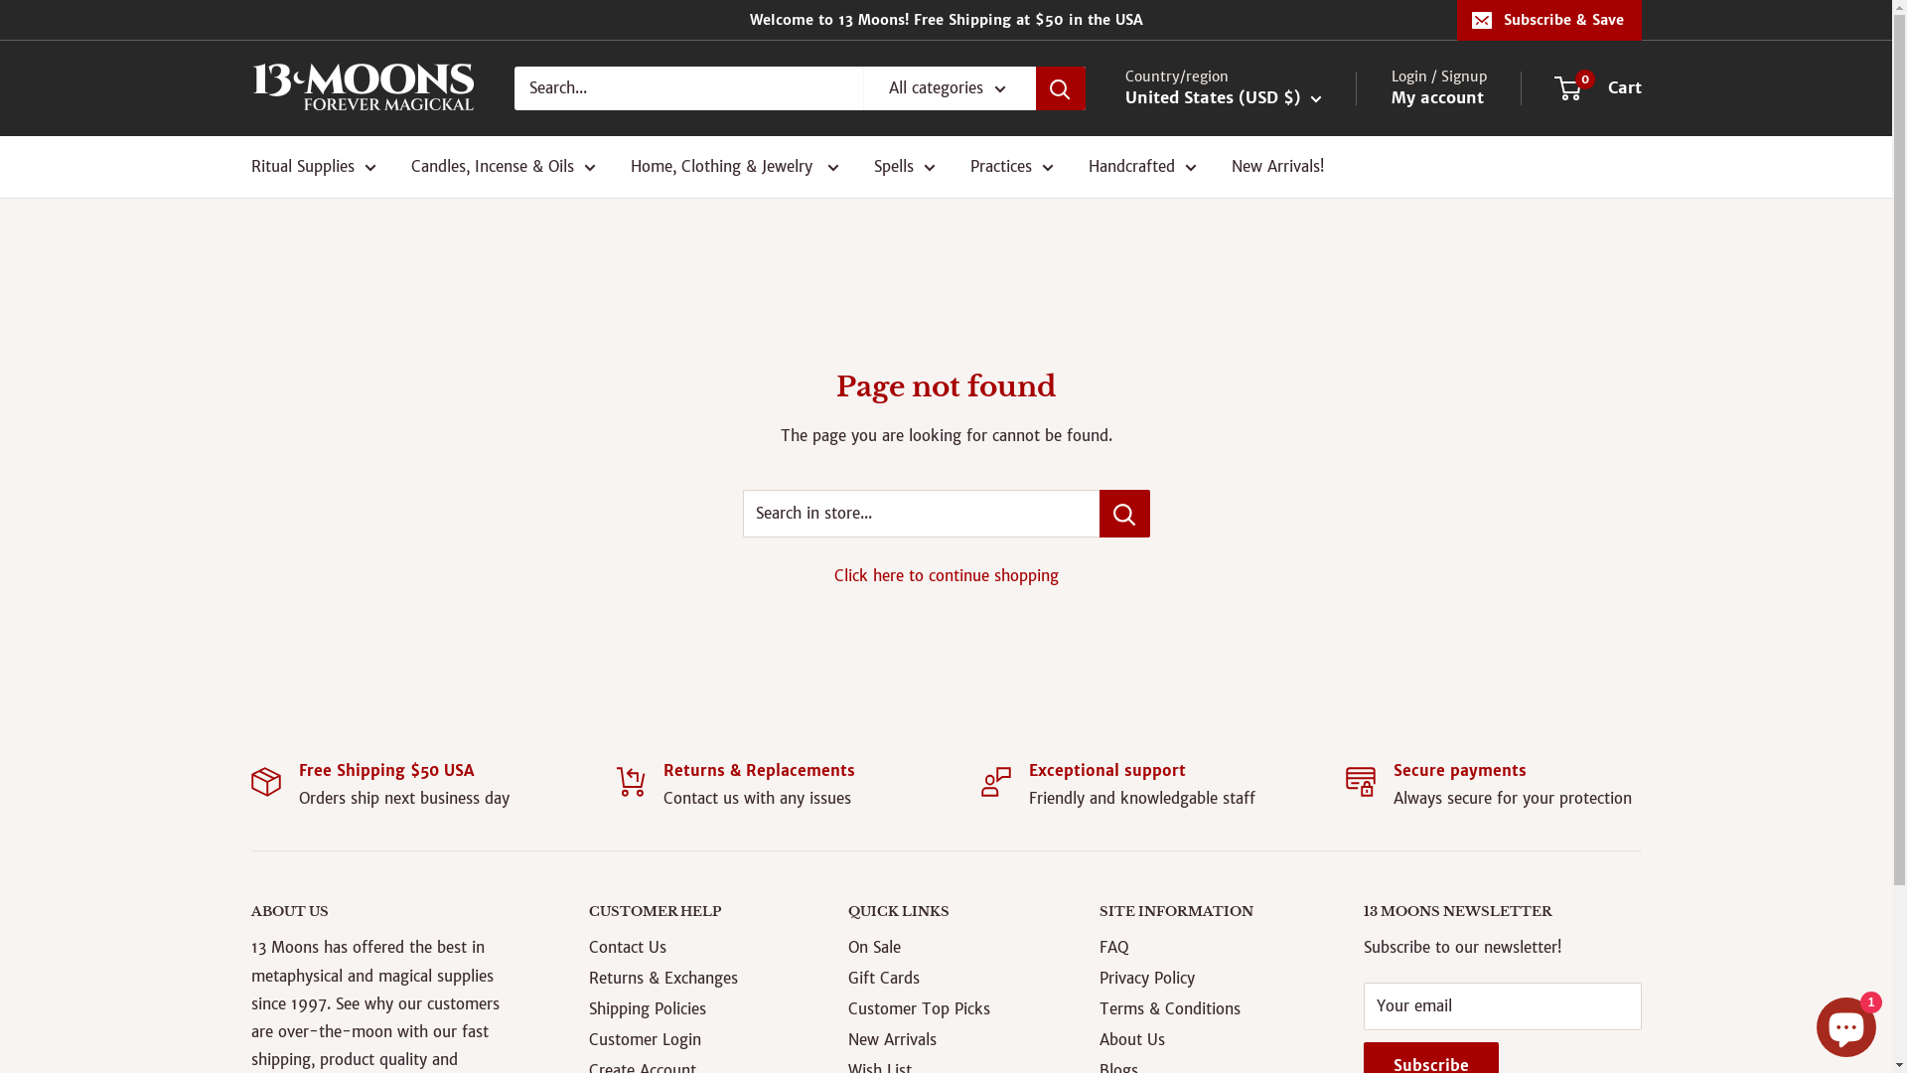  Describe the element at coordinates (1197, 1039) in the screenshot. I see `About Us` at that location.